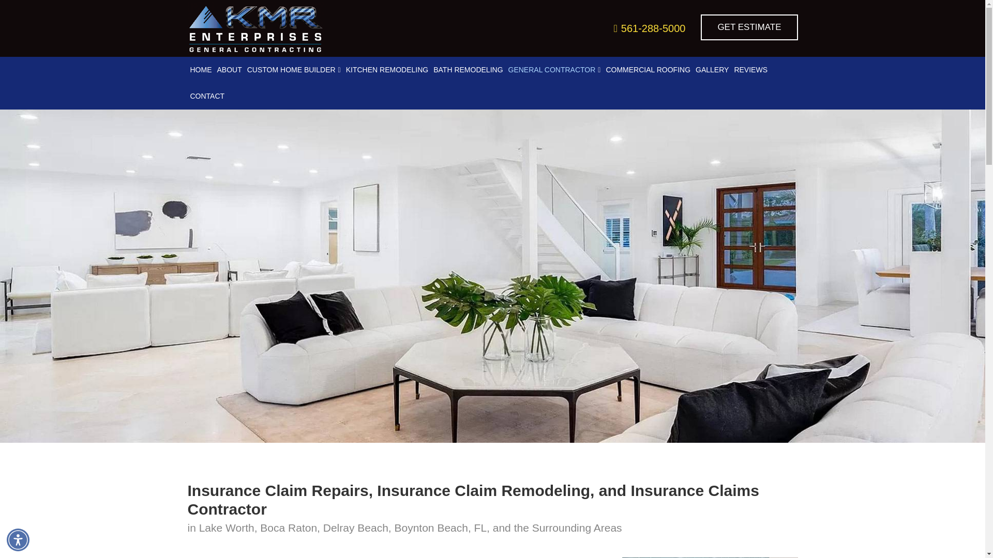 The image size is (993, 558). I want to click on GENERAL CONTRACTOR, so click(554, 70).